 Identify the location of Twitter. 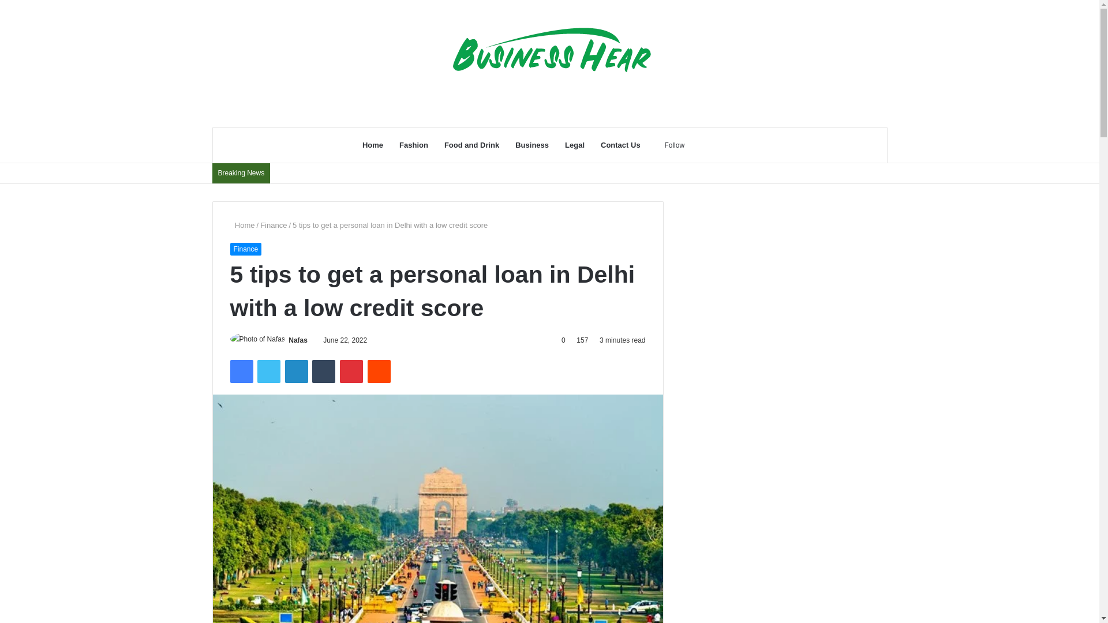
(268, 371).